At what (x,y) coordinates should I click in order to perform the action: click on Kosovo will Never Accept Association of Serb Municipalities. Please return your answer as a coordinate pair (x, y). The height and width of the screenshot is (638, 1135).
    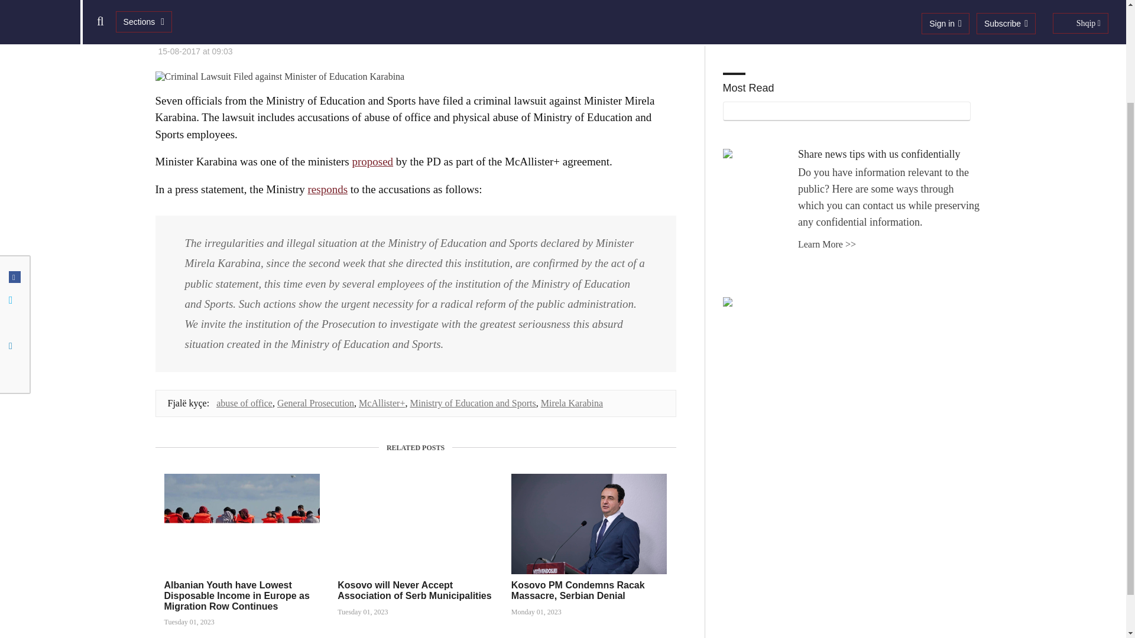
    Looking at the image, I should click on (414, 590).